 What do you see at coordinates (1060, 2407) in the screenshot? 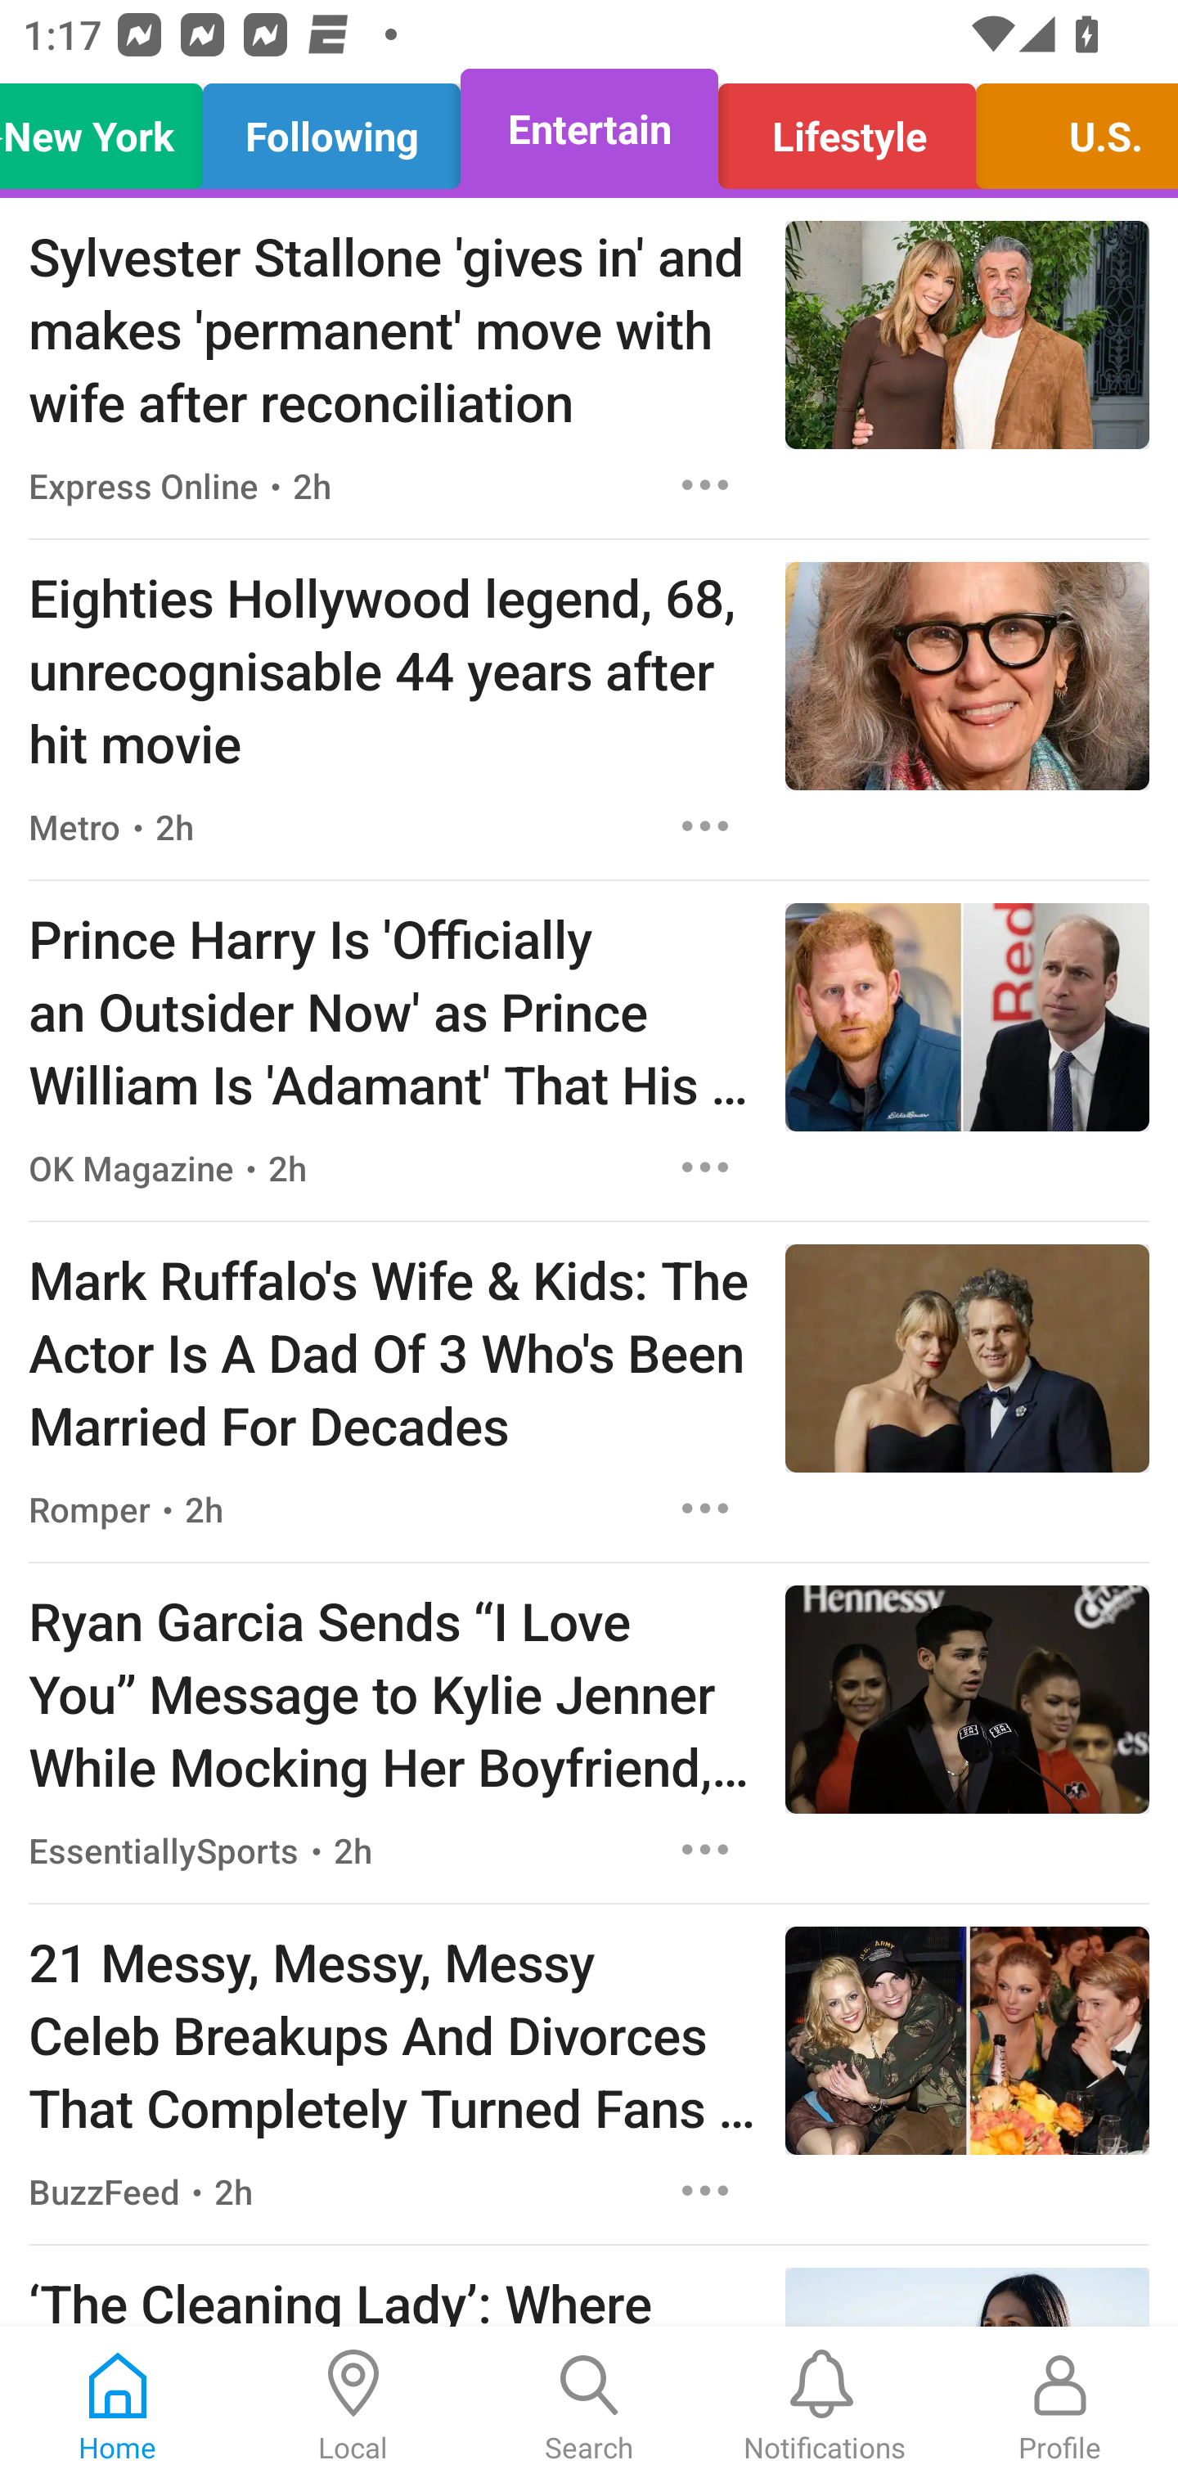
I see `Profile` at bounding box center [1060, 2407].